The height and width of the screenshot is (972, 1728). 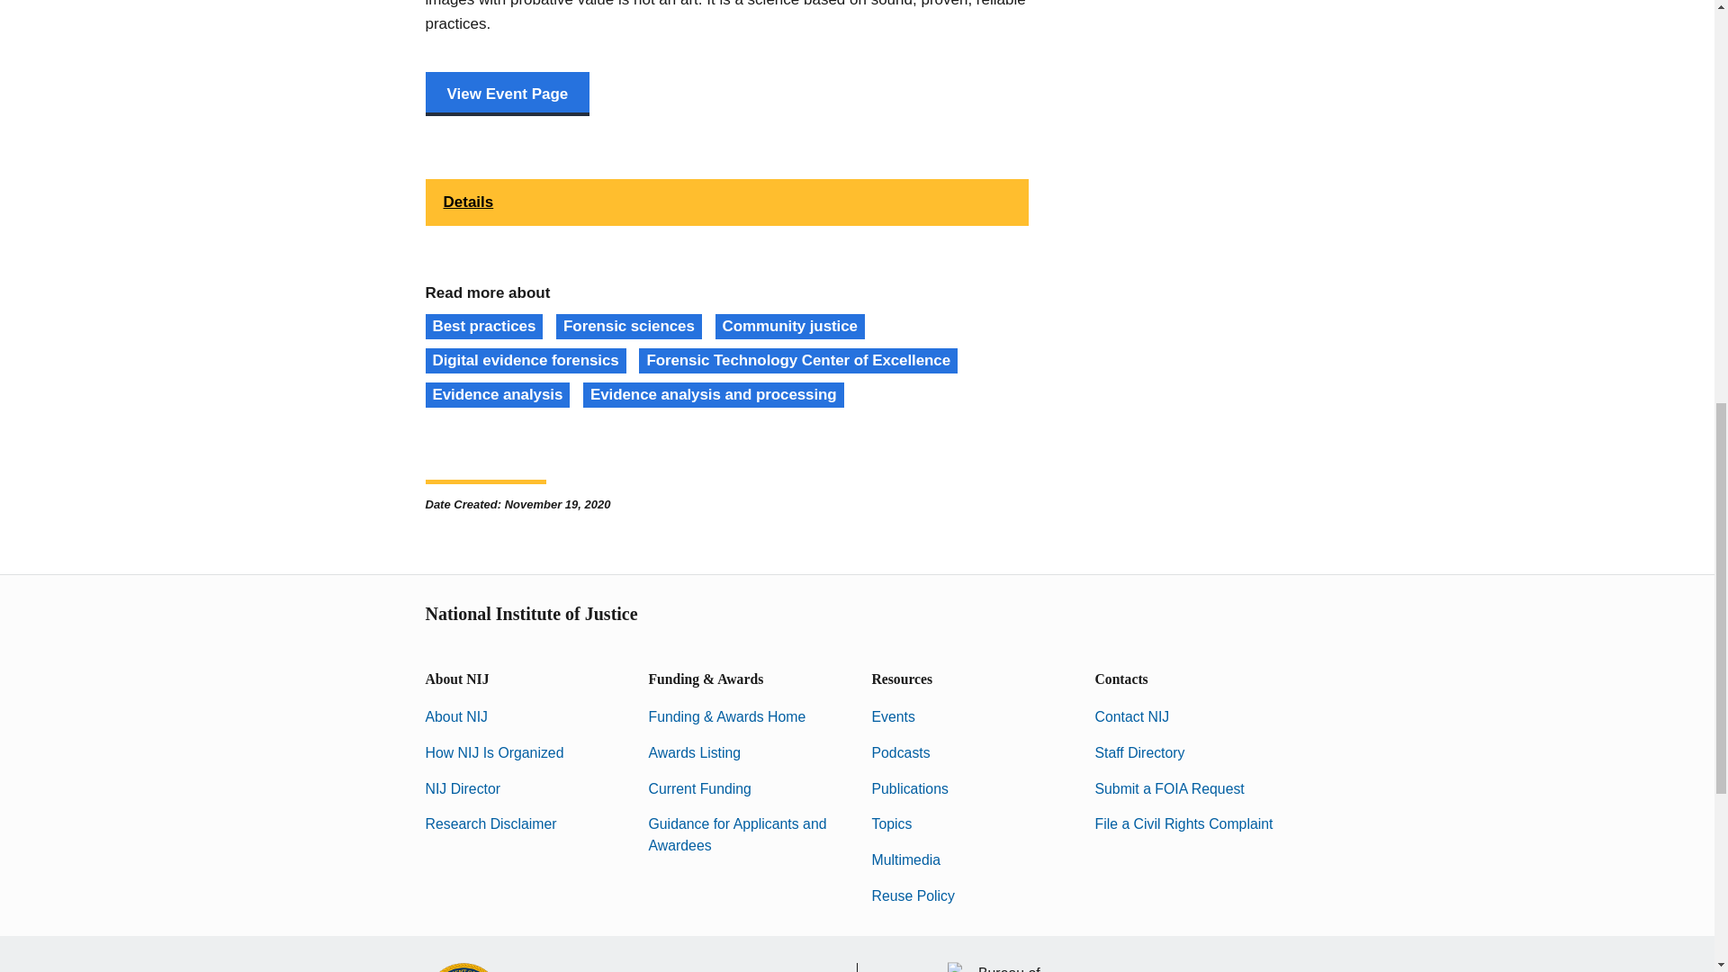 What do you see at coordinates (628, 326) in the screenshot?
I see `Forensic sciences` at bounding box center [628, 326].